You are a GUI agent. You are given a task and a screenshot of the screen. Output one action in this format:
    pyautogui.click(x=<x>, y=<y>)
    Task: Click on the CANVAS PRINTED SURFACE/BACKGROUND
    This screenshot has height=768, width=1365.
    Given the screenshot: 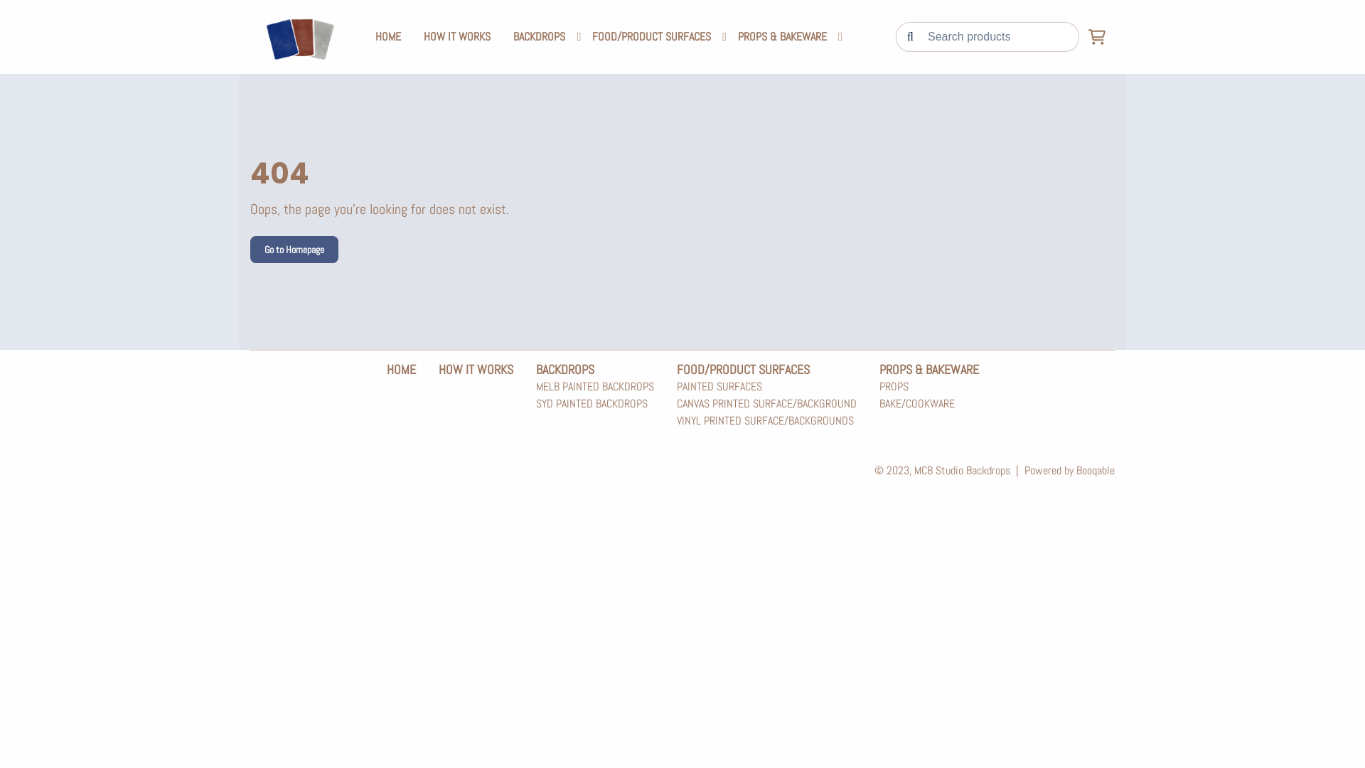 What is the action you would take?
    pyautogui.click(x=766, y=404)
    